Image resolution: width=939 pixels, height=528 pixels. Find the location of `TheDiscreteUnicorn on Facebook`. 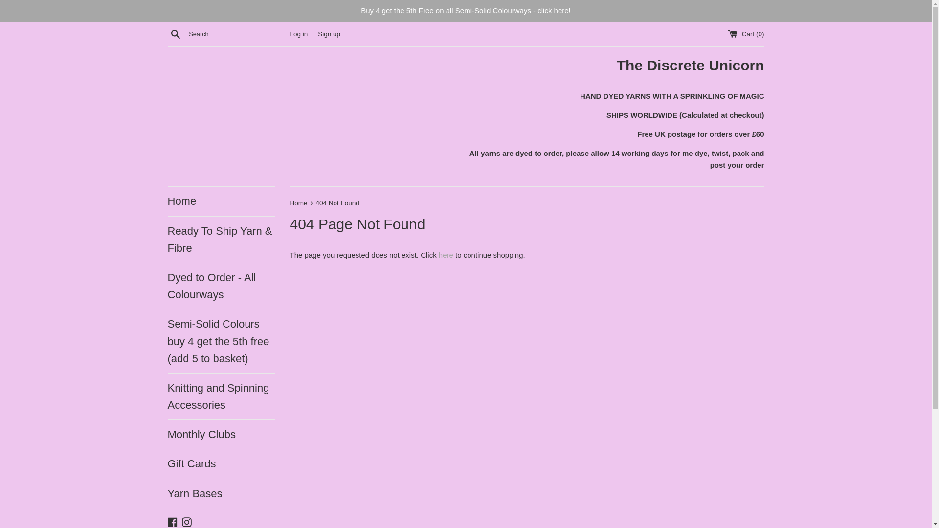

TheDiscreteUnicorn on Facebook is located at coordinates (172, 521).